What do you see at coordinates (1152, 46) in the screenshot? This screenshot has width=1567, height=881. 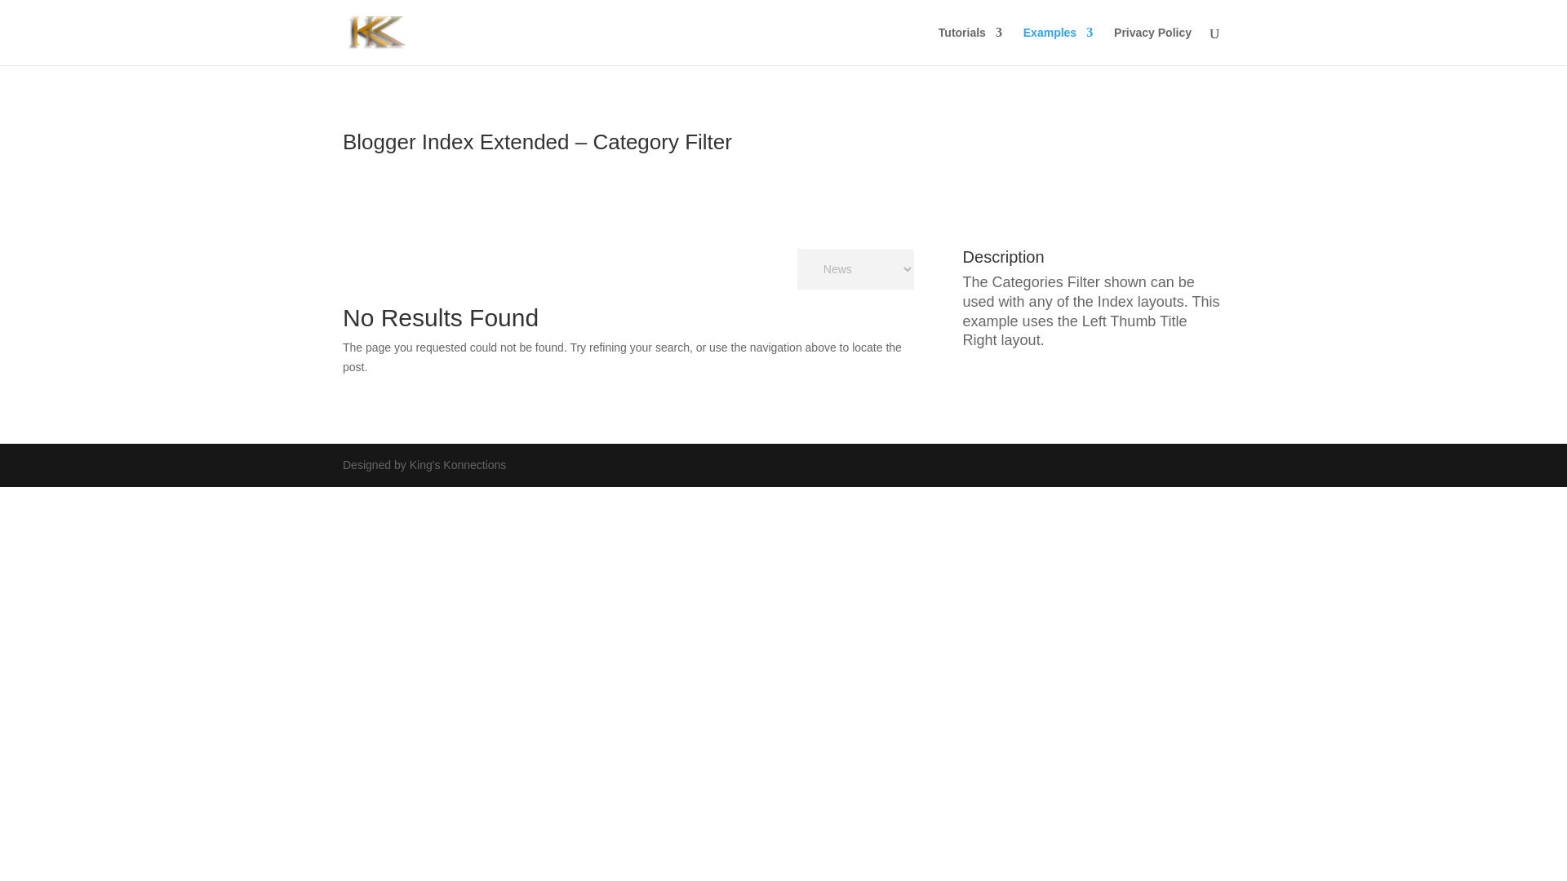 I see `Privacy Policy` at bounding box center [1152, 46].